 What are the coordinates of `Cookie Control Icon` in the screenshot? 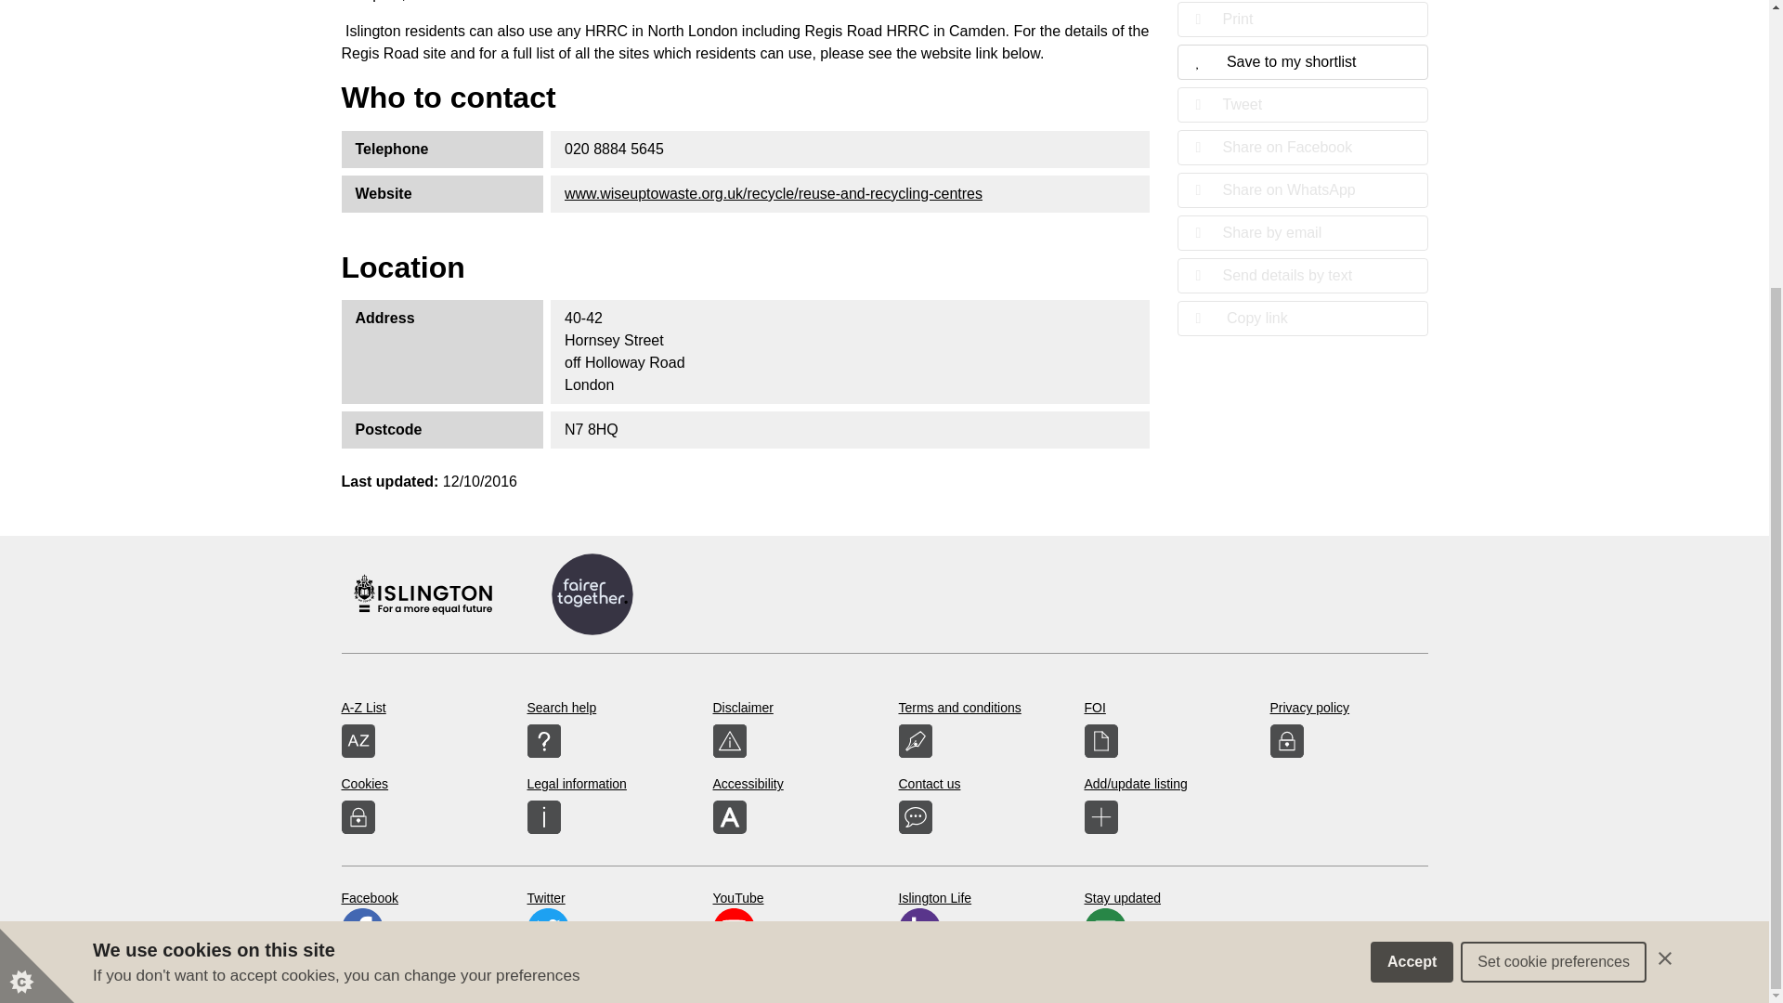 It's located at (37, 573).